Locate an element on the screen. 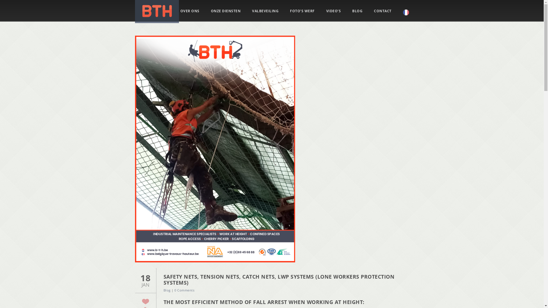 Image resolution: width=548 pixels, height=308 pixels. 0 Comments is located at coordinates (184, 290).